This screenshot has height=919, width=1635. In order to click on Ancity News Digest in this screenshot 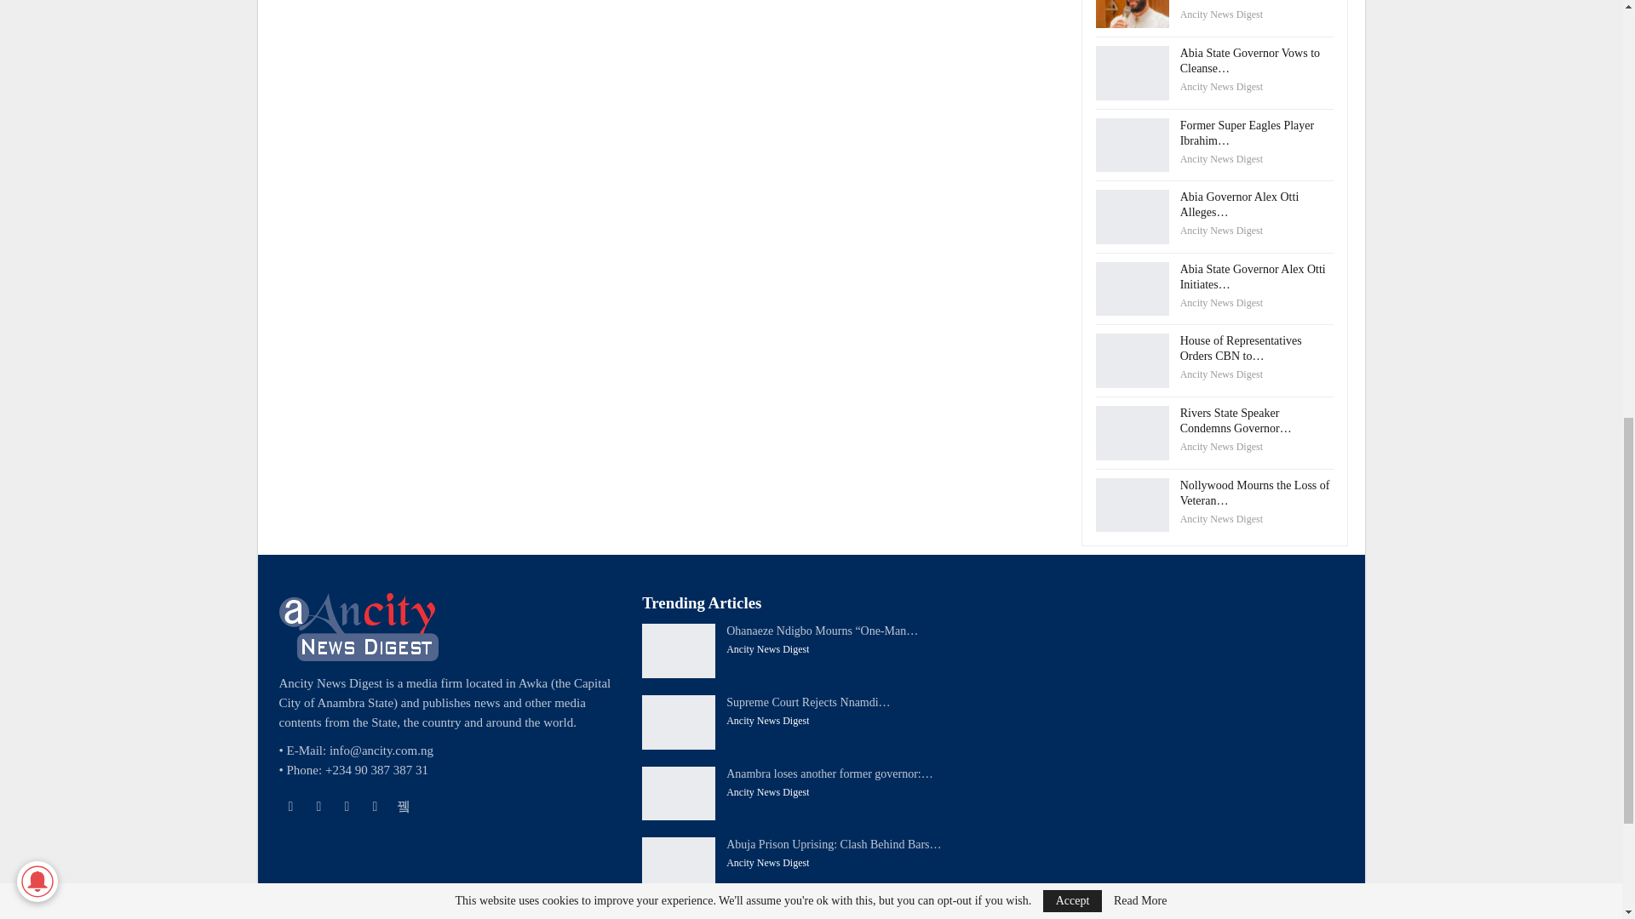, I will do `click(1221, 14)`.